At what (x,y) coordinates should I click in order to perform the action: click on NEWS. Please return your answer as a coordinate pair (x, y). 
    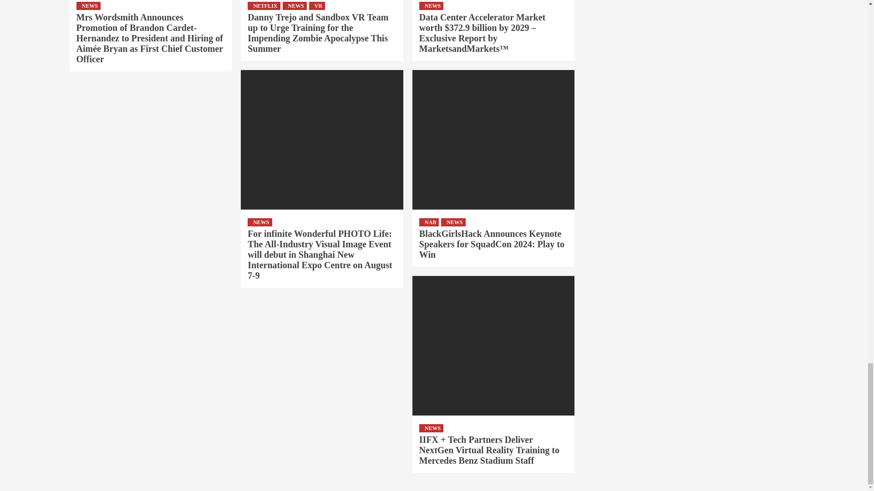
    Looking at the image, I should click on (294, 5).